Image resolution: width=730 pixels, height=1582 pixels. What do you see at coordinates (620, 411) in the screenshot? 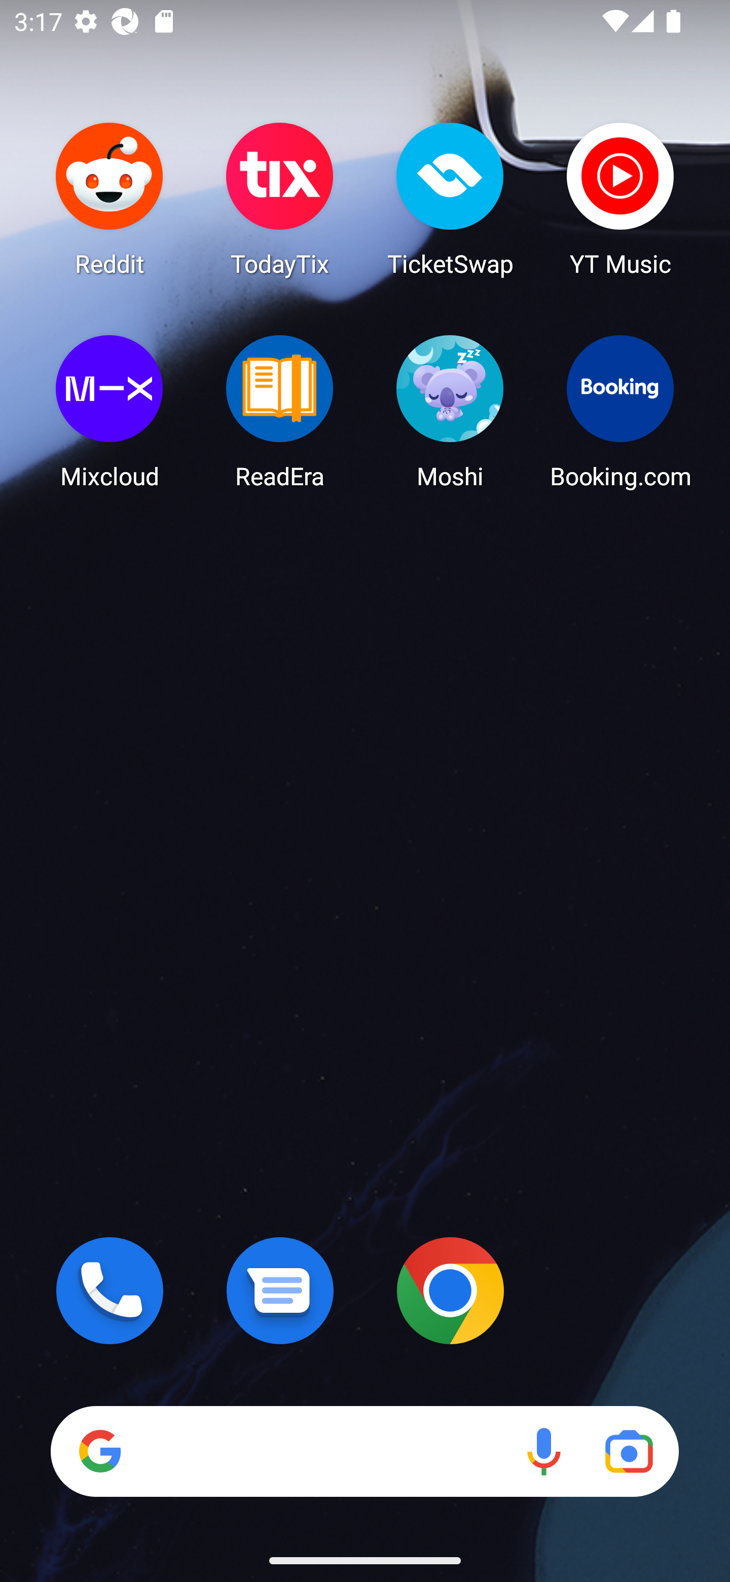
I see `Booking.com` at bounding box center [620, 411].